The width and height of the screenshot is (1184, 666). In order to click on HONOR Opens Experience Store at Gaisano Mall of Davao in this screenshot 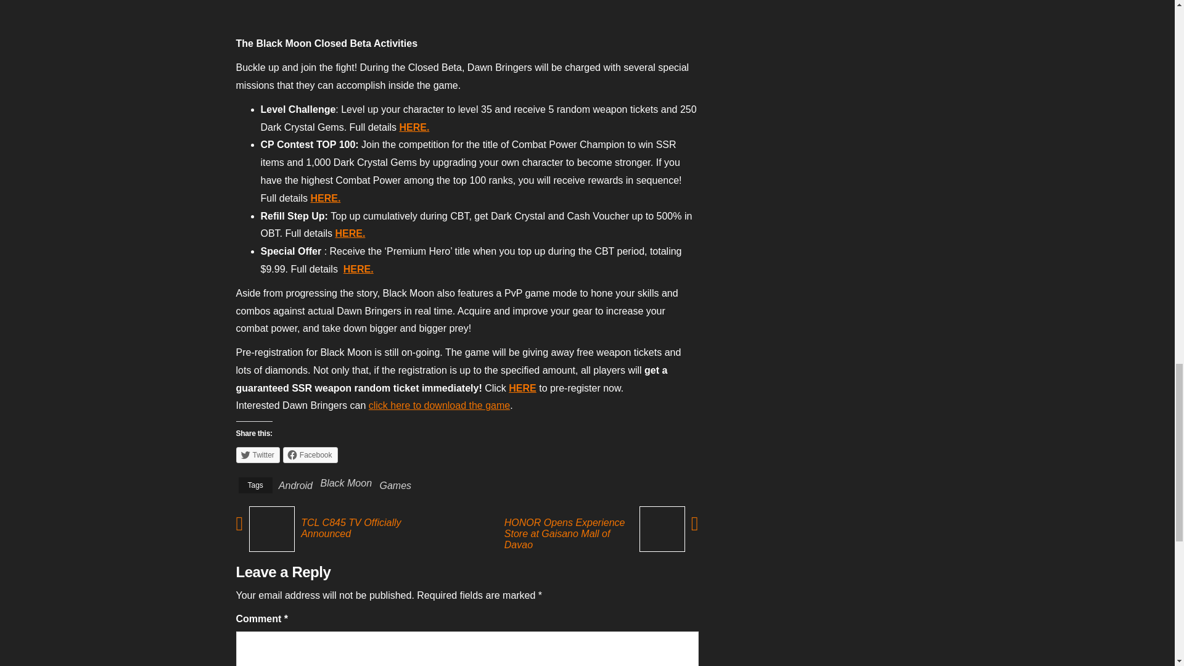, I will do `click(566, 534)`.